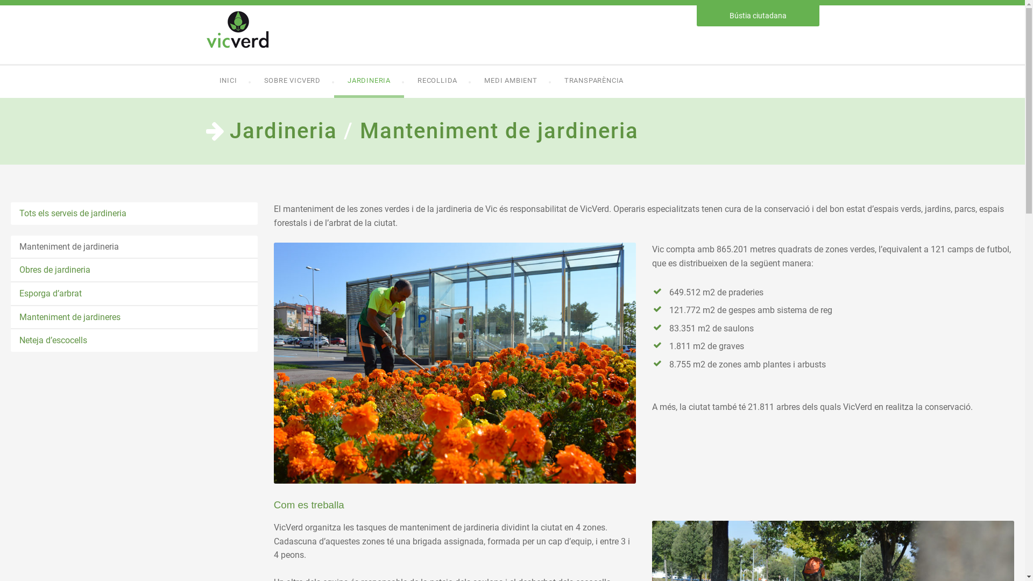 The width and height of the screenshot is (1033, 581). What do you see at coordinates (135, 214) in the screenshot?
I see `Tots els serveis de jardineria` at bounding box center [135, 214].